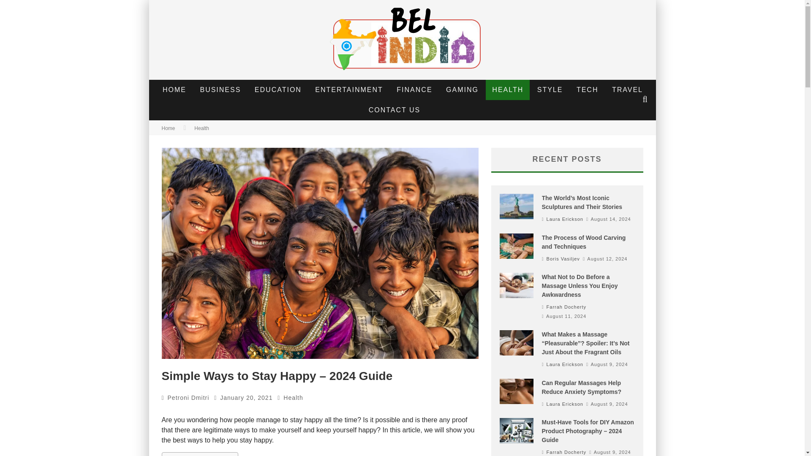  I want to click on EDUCATION, so click(278, 90).